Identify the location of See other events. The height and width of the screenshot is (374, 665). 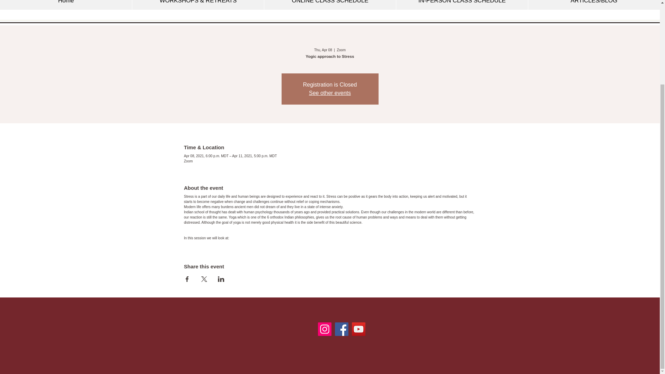
(330, 93).